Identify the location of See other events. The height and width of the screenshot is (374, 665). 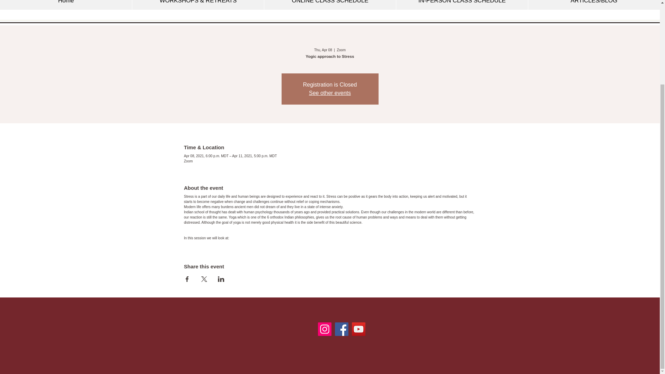
(330, 93).